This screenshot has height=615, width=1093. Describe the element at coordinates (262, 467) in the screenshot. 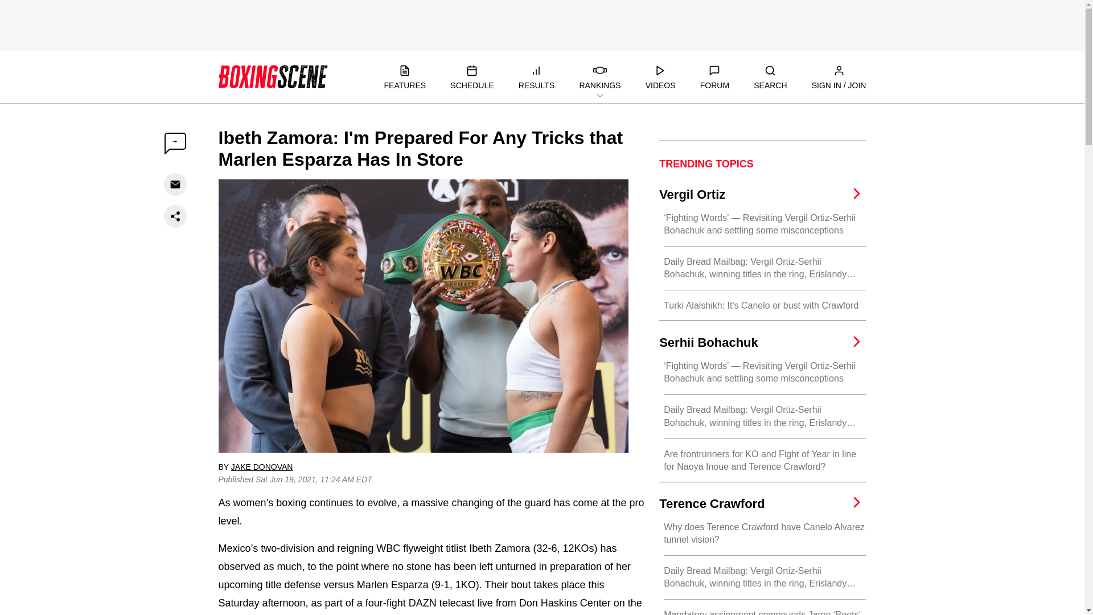

I see `JAKE DONOVAN` at that location.